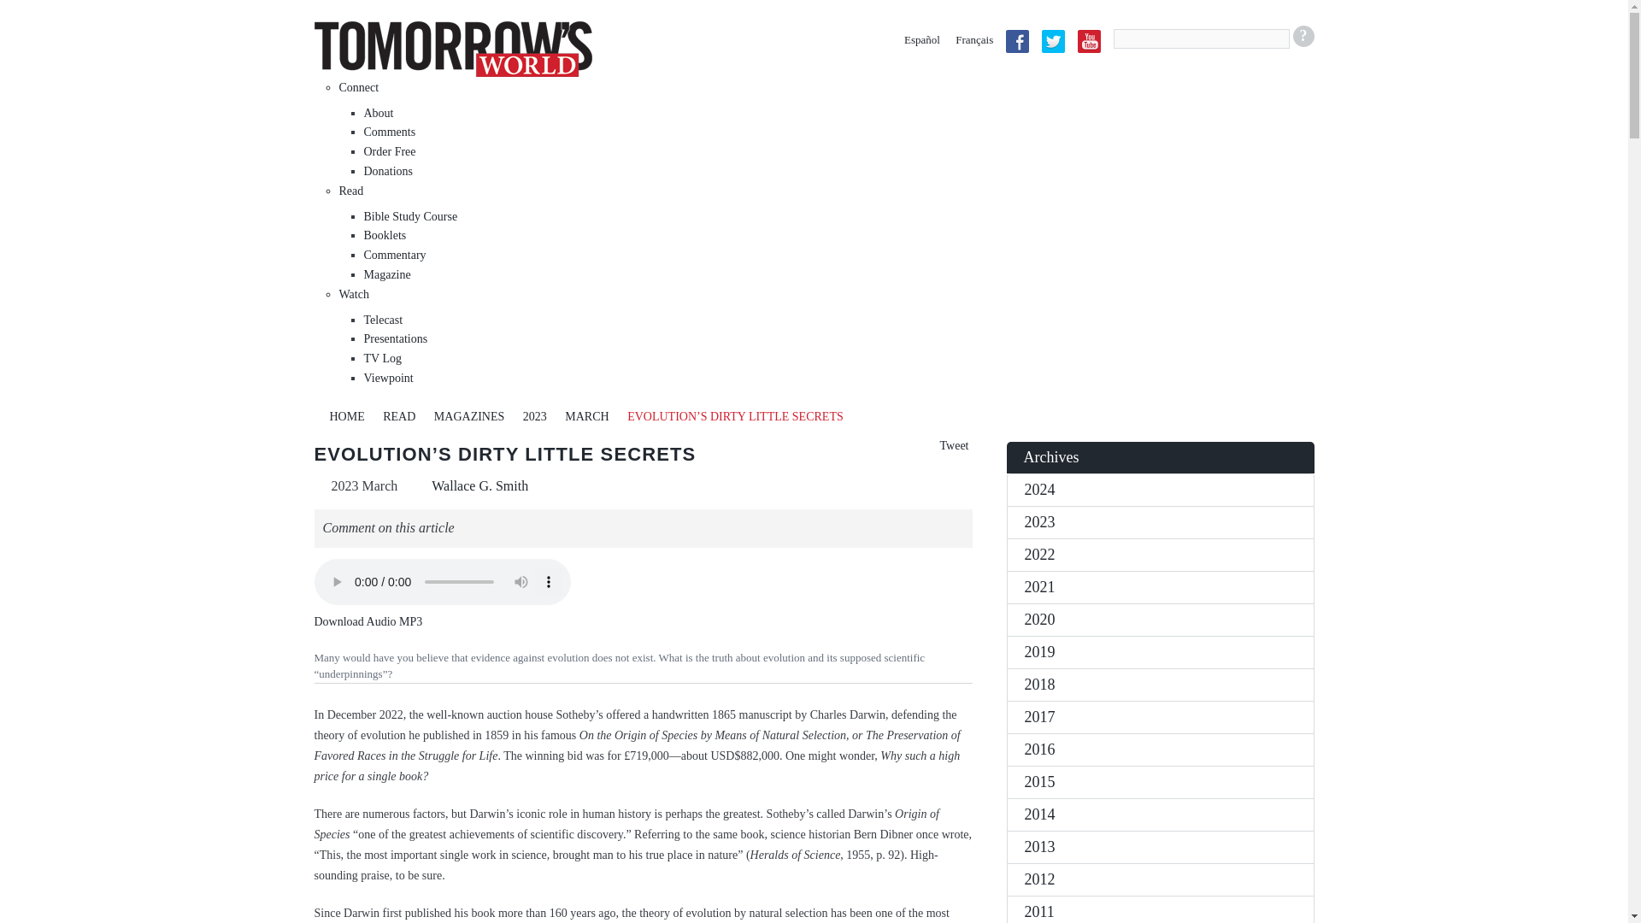 The height and width of the screenshot is (923, 1641). What do you see at coordinates (388, 275) in the screenshot?
I see `Magazine` at bounding box center [388, 275].